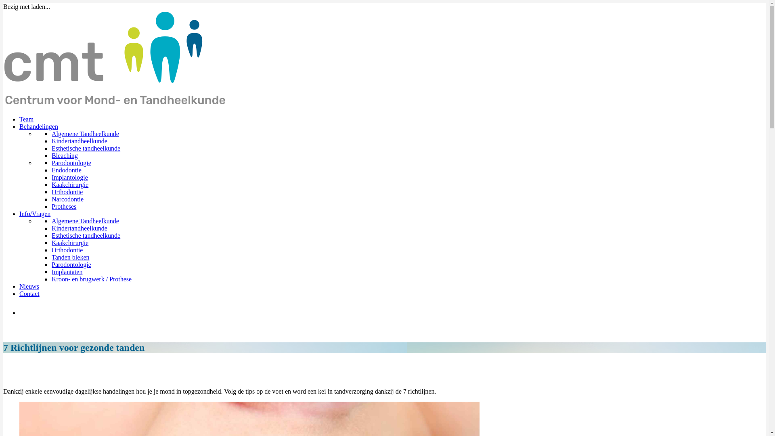 The image size is (775, 436). What do you see at coordinates (39, 127) in the screenshot?
I see `Behandelingen` at bounding box center [39, 127].